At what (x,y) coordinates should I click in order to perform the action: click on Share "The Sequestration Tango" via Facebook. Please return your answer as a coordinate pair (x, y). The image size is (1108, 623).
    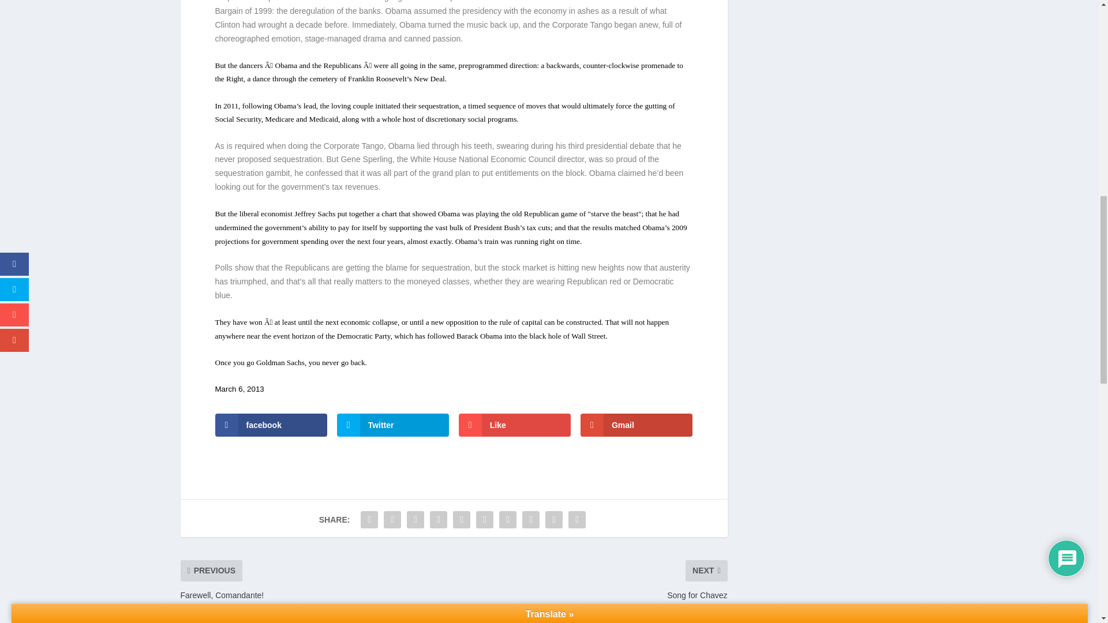
    Looking at the image, I should click on (369, 520).